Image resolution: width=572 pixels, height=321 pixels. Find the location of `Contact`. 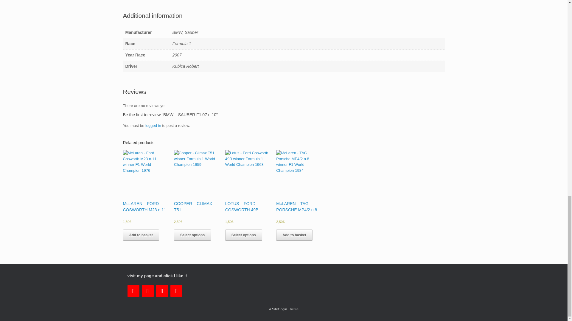

Contact is located at coordinates (133, 291).